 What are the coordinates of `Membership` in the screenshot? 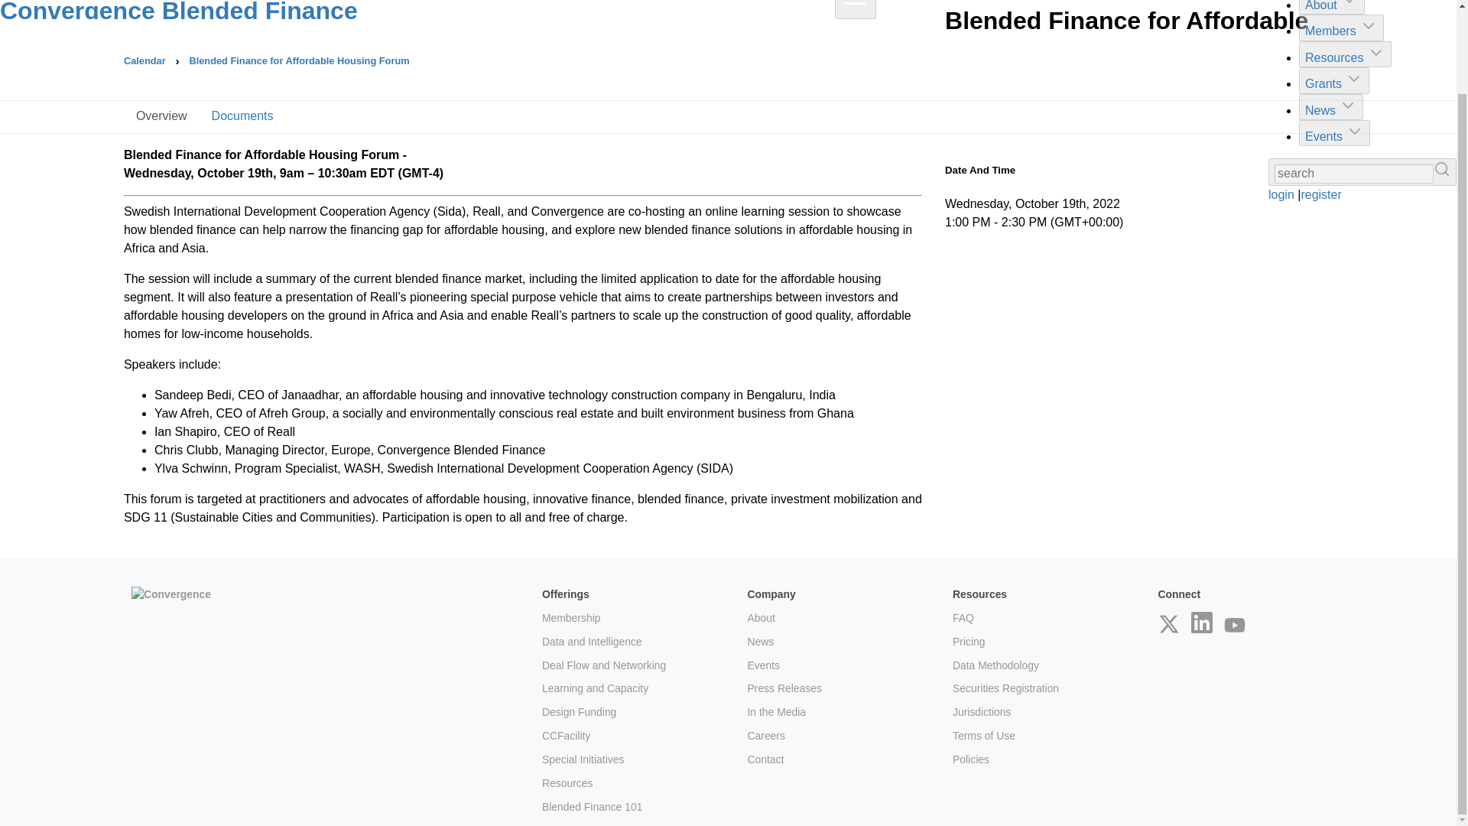 It's located at (570, 618).